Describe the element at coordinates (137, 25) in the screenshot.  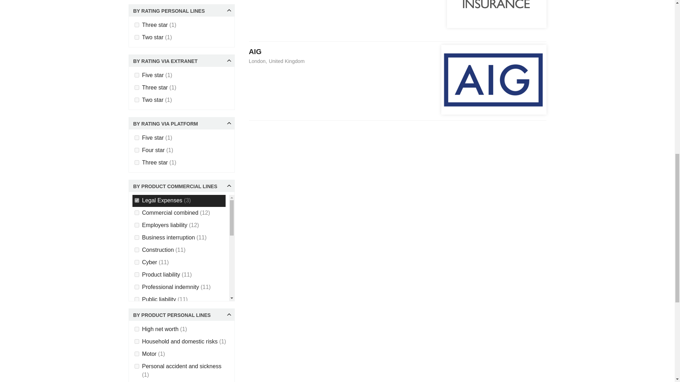
I see `14151` at that location.